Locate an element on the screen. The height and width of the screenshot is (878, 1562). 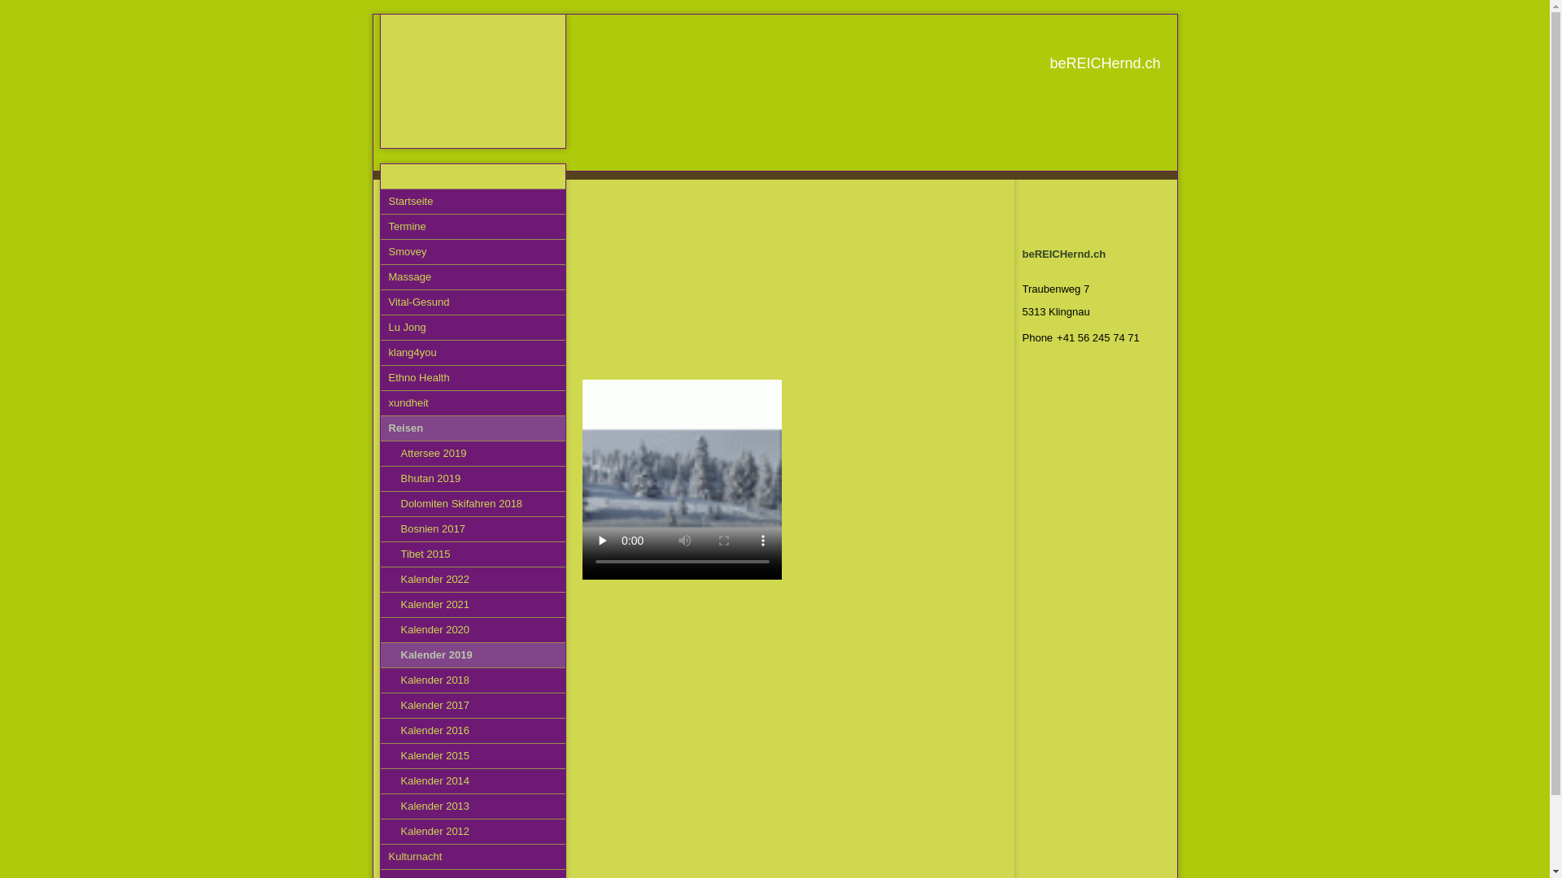
Kulturnacht is located at coordinates (473, 857).